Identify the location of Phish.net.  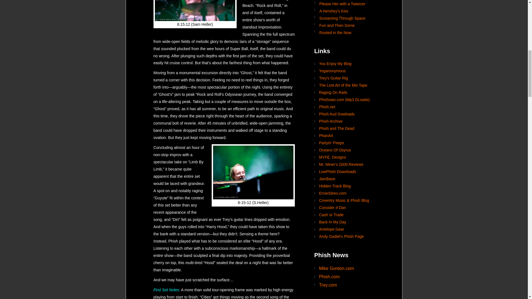
(349, 107).